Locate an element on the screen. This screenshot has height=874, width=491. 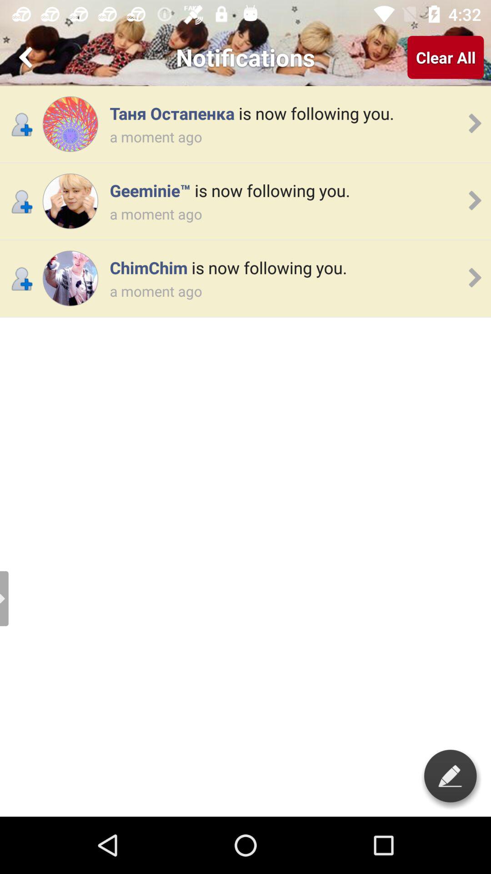
select a profile is located at coordinates (70, 124).